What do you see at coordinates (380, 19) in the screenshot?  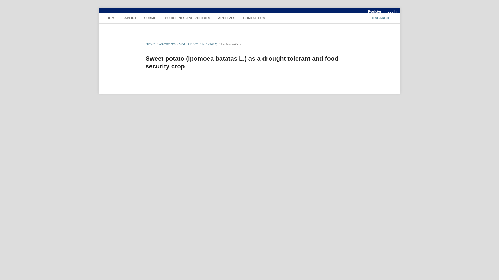 I see `SEARCH` at bounding box center [380, 19].